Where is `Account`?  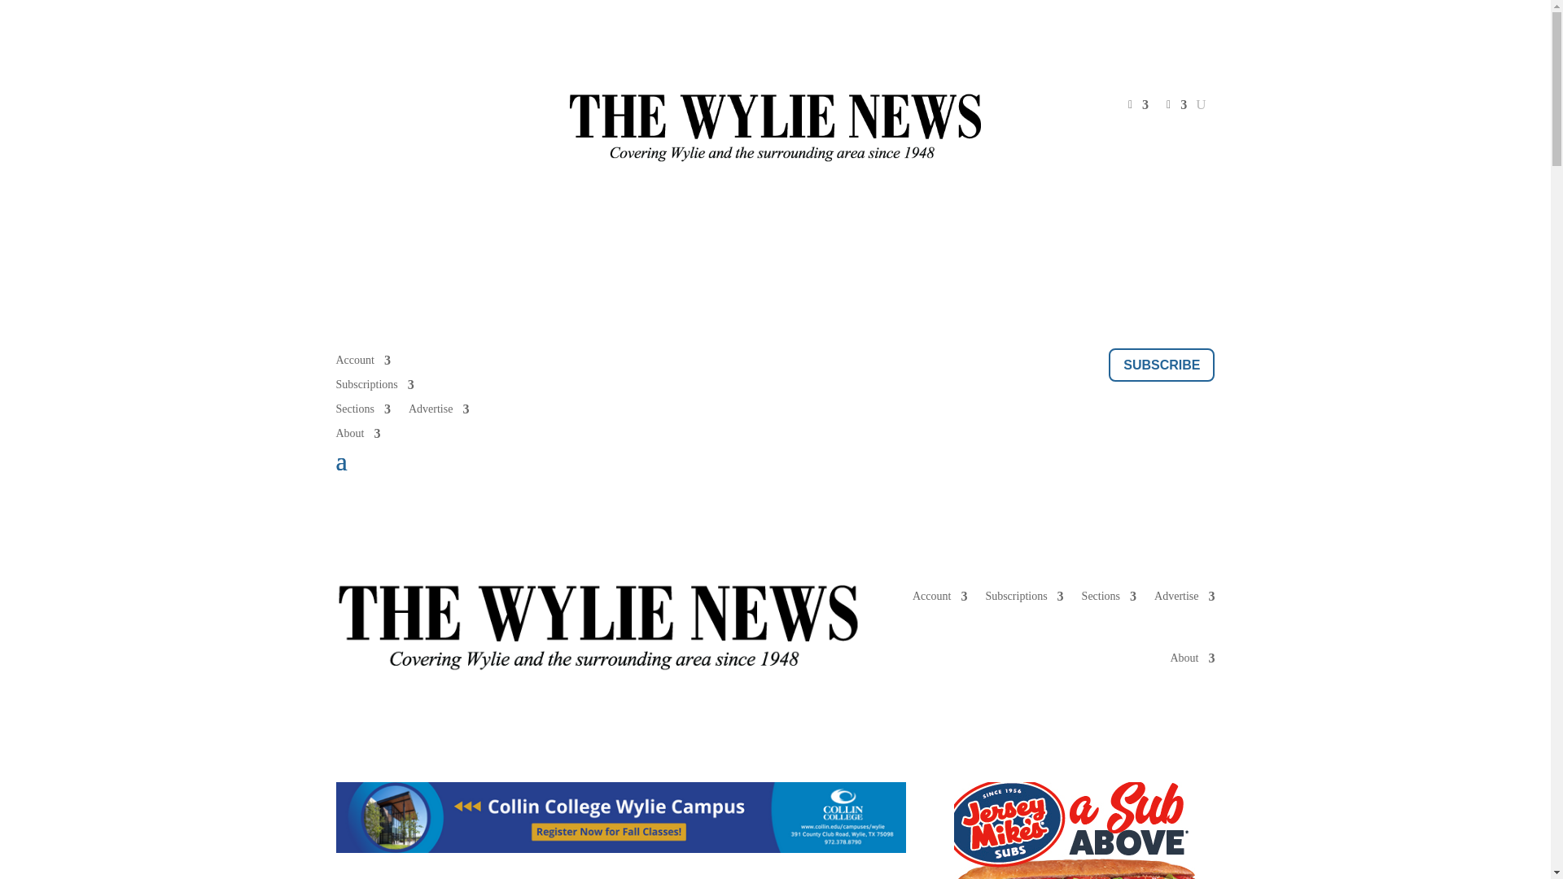 Account is located at coordinates (362, 363).